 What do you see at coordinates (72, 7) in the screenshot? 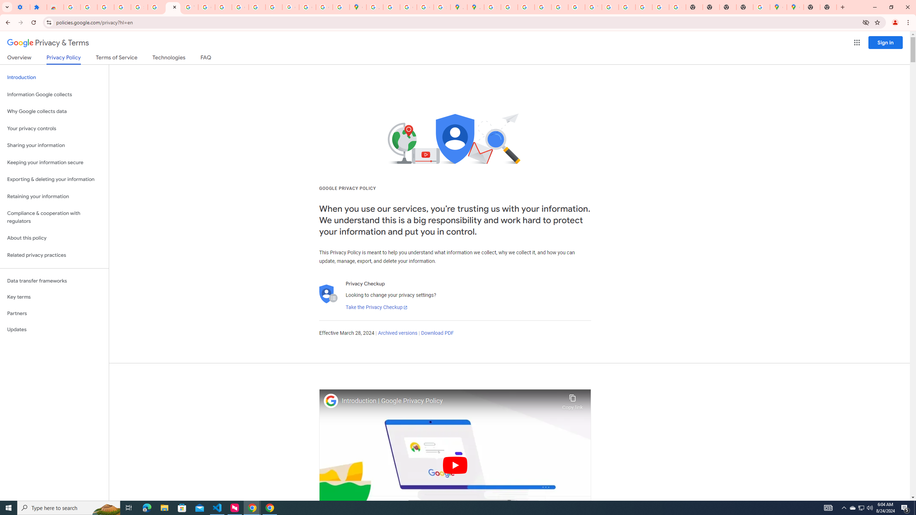
I see `Sign in - Google Accounts` at bounding box center [72, 7].